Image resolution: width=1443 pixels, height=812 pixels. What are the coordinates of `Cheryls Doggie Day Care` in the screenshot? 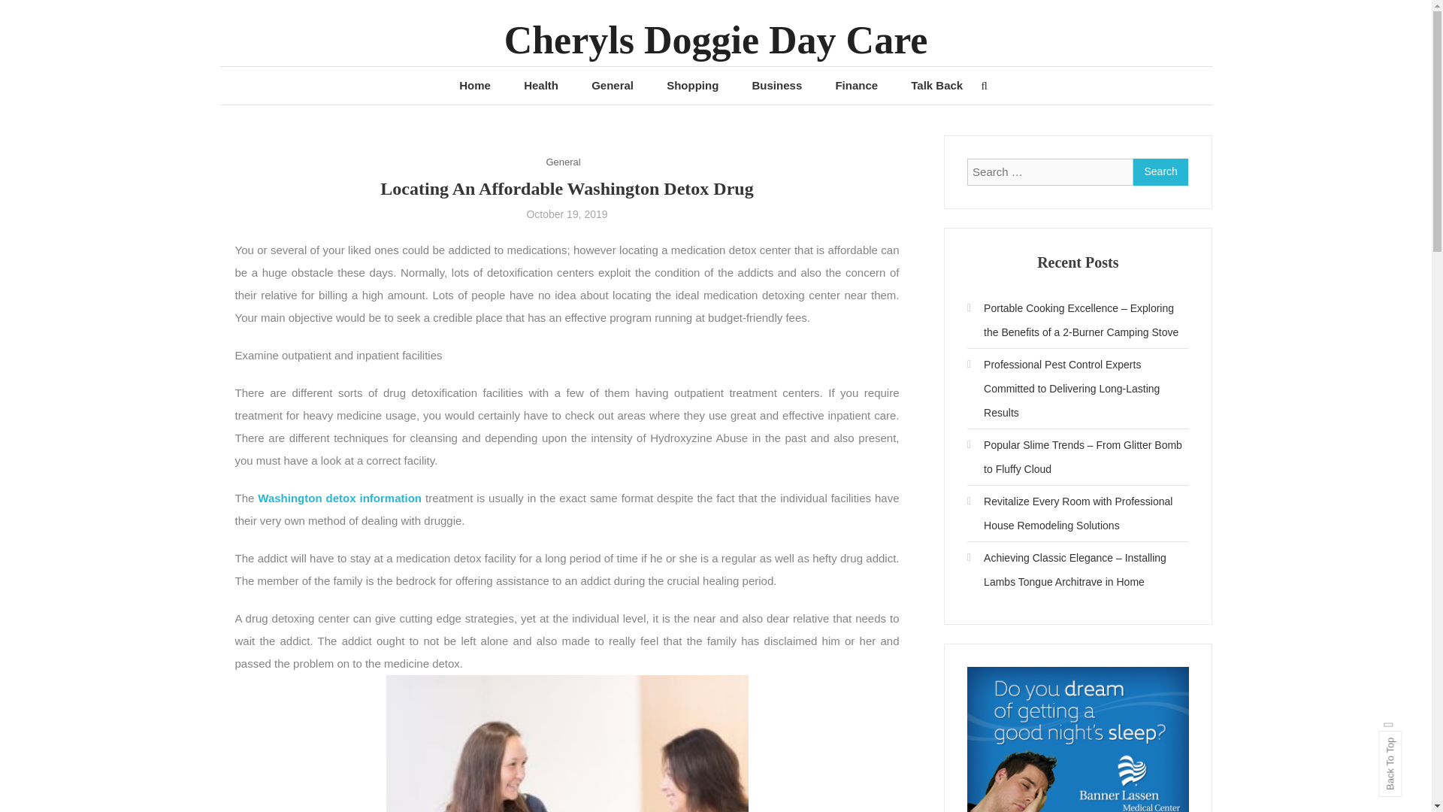 It's located at (715, 40).